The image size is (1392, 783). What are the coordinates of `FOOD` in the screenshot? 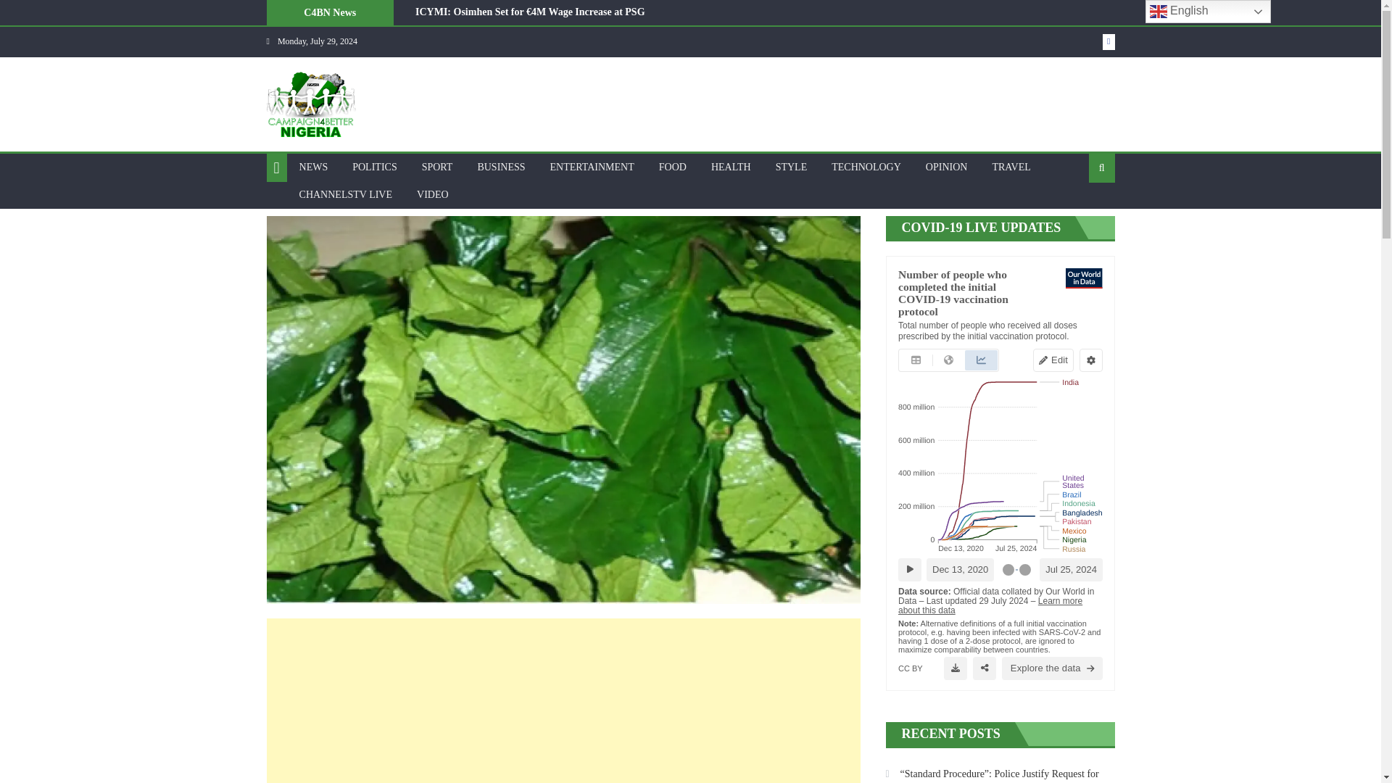 It's located at (673, 167).